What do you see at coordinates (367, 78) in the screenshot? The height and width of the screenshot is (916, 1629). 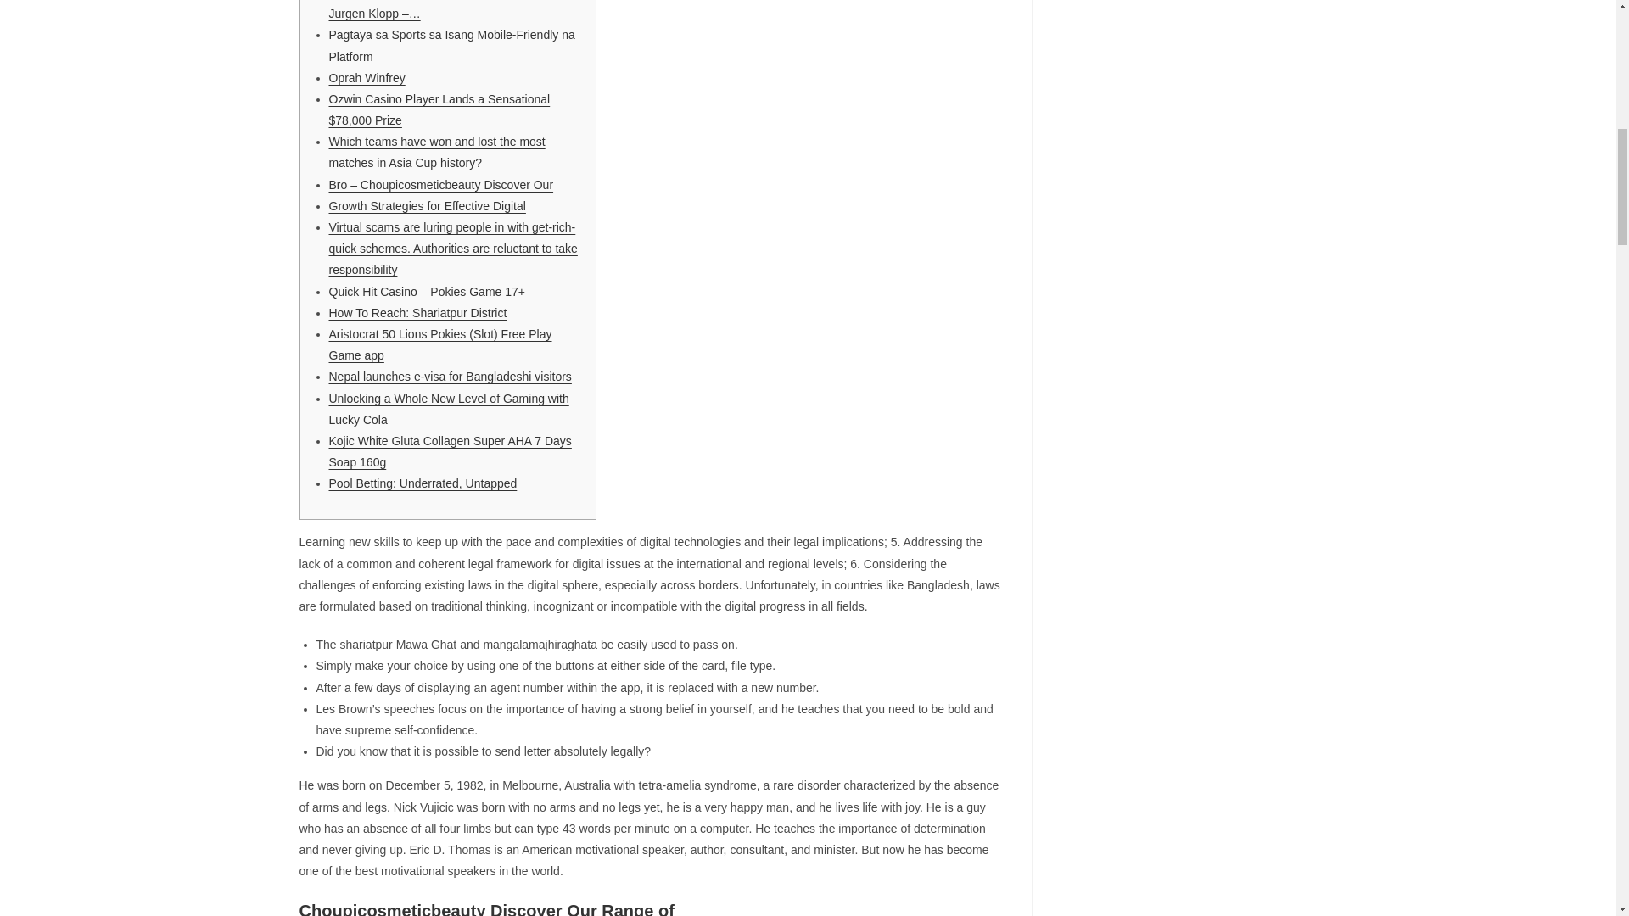 I see `Oprah Winfrey` at bounding box center [367, 78].